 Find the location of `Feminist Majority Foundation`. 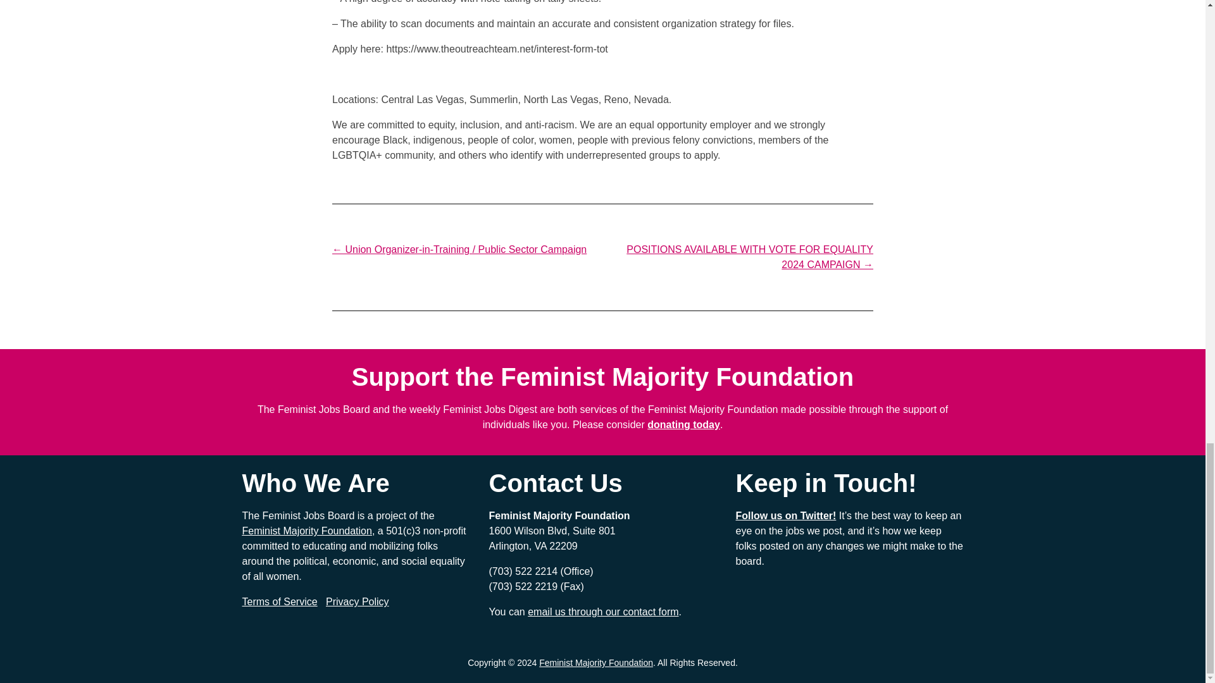

Feminist Majority Foundation is located at coordinates (306, 530).